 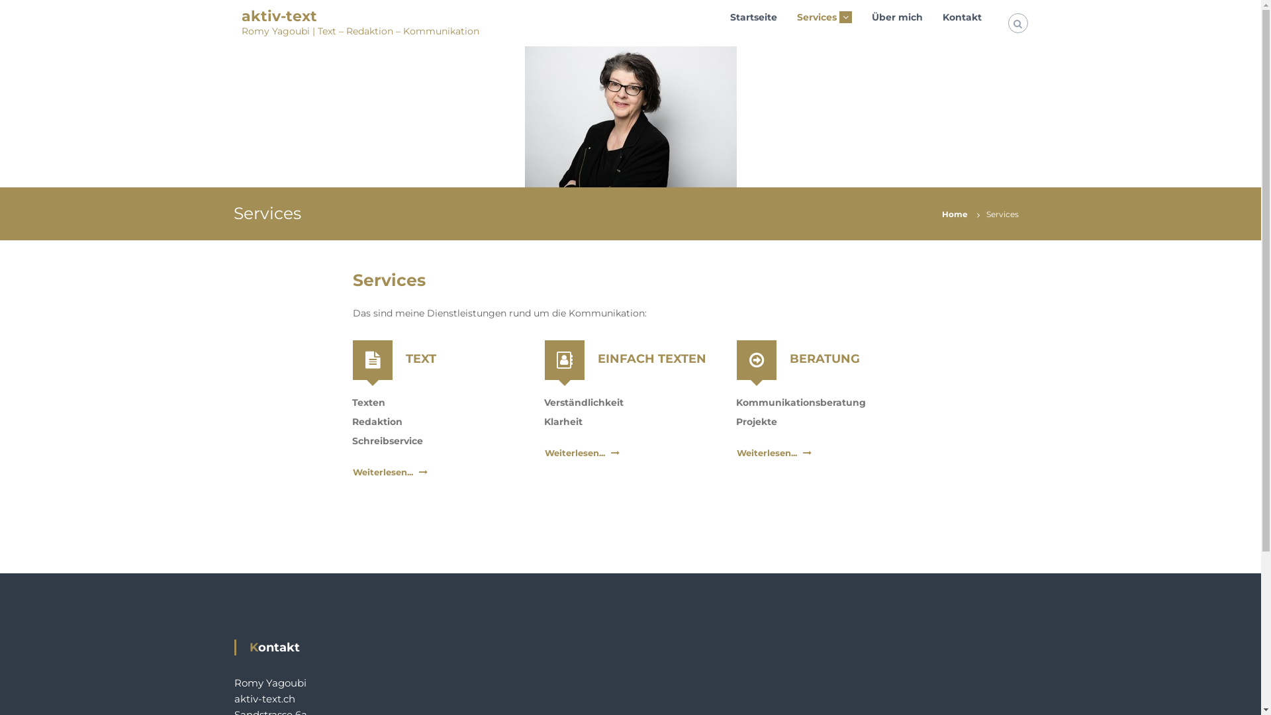 I want to click on TEXT, so click(x=420, y=358).